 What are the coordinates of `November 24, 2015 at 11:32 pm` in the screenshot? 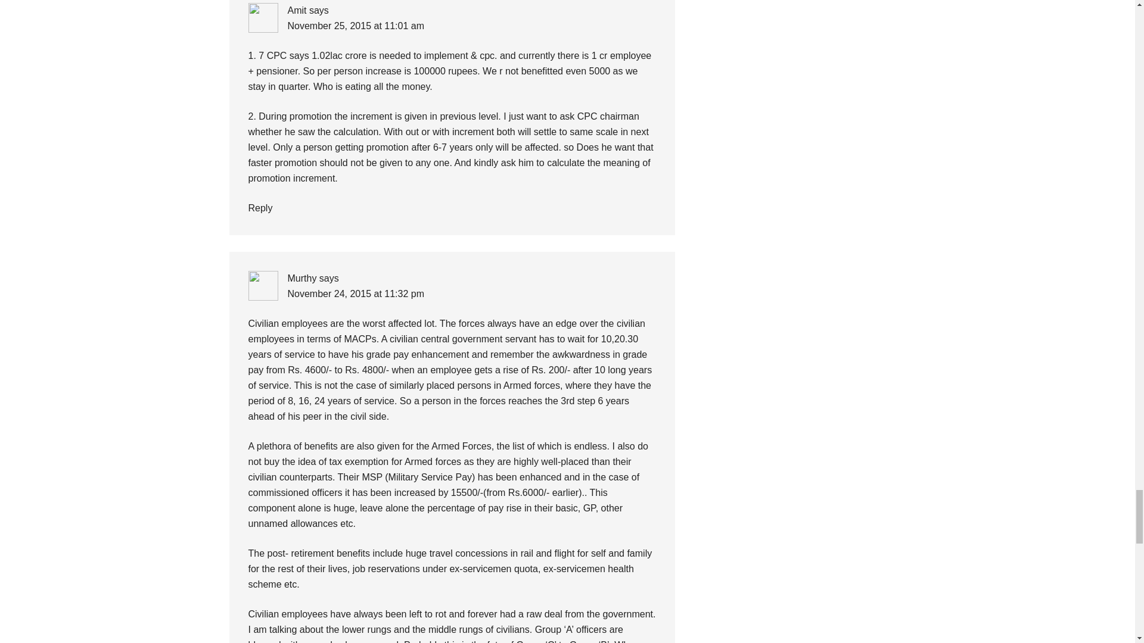 It's located at (355, 294).